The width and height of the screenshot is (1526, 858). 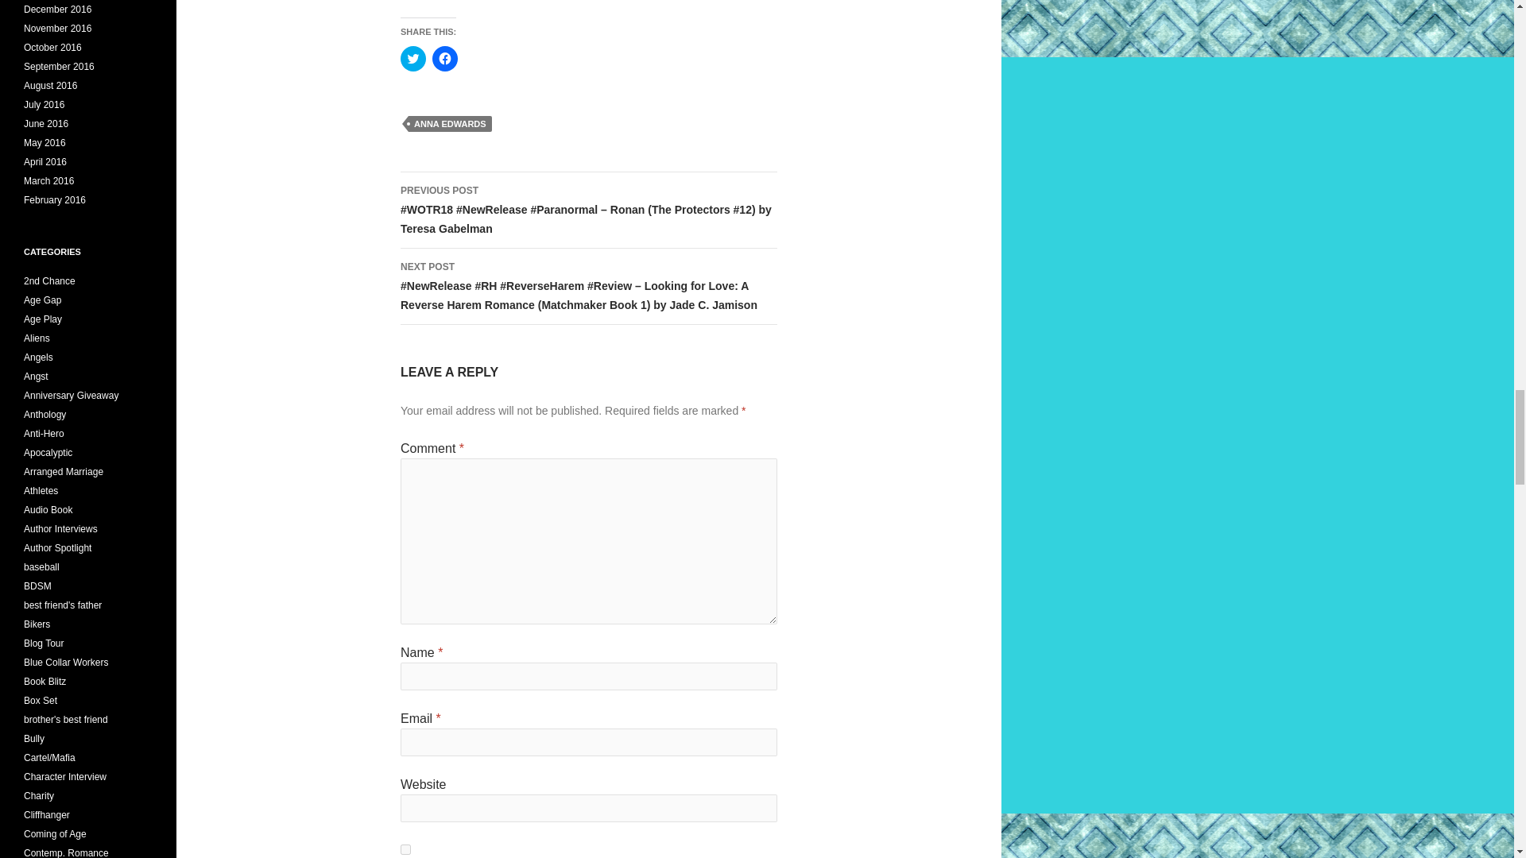 What do you see at coordinates (445, 59) in the screenshot?
I see `Click to share on Facebook` at bounding box center [445, 59].